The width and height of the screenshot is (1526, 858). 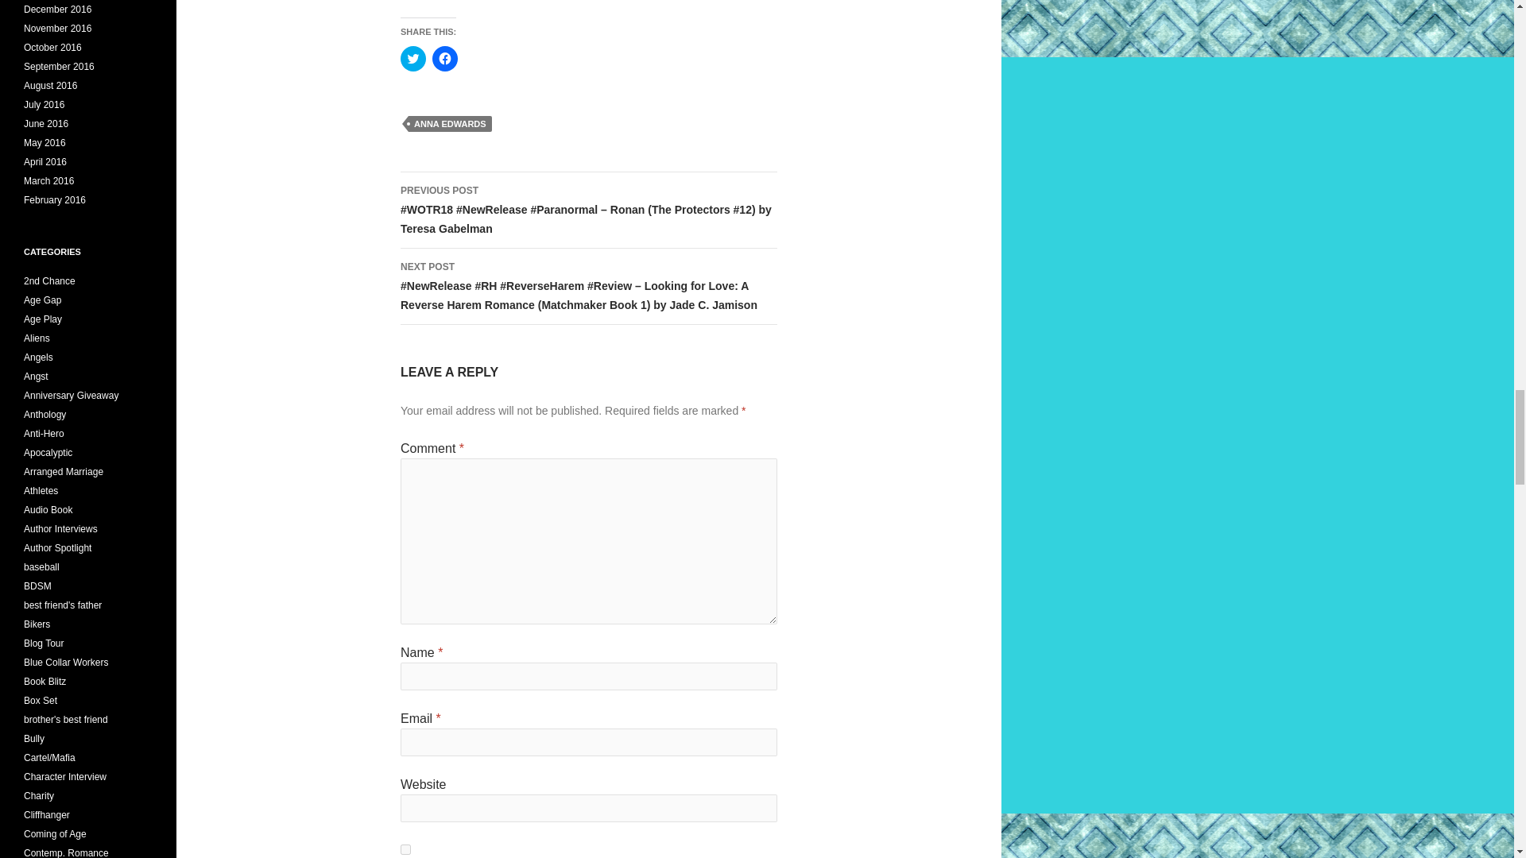 What do you see at coordinates (445, 59) in the screenshot?
I see `Click to share on Facebook` at bounding box center [445, 59].